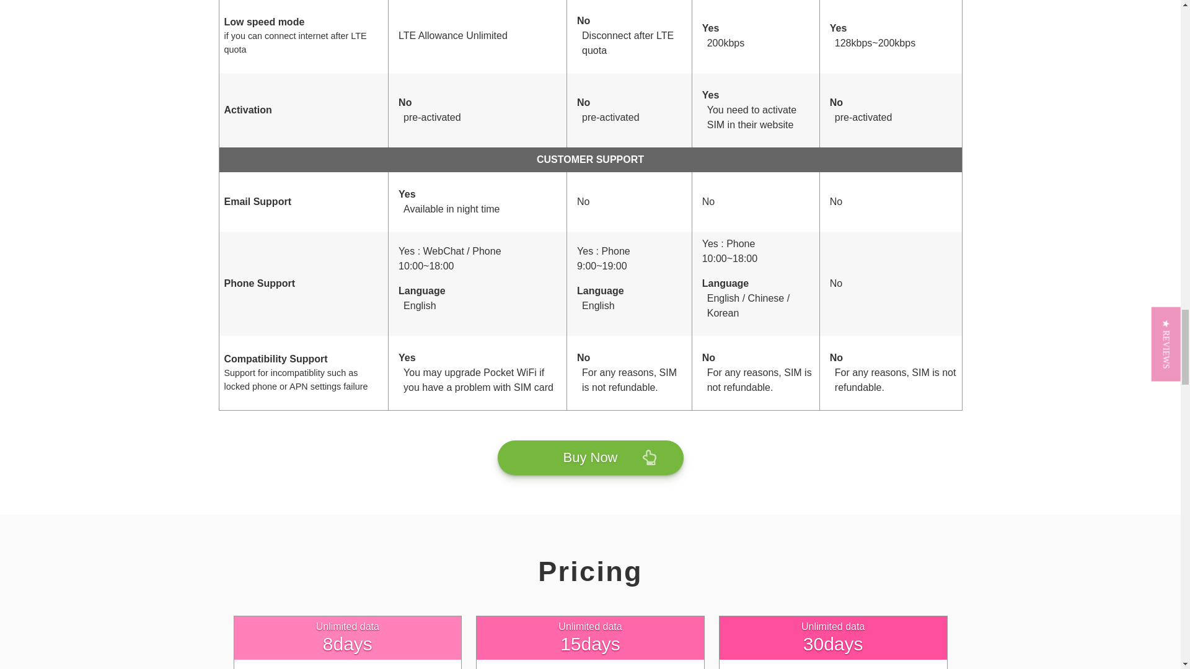 The image size is (1190, 669). Describe the element at coordinates (590, 457) in the screenshot. I see `Buy Now` at that location.